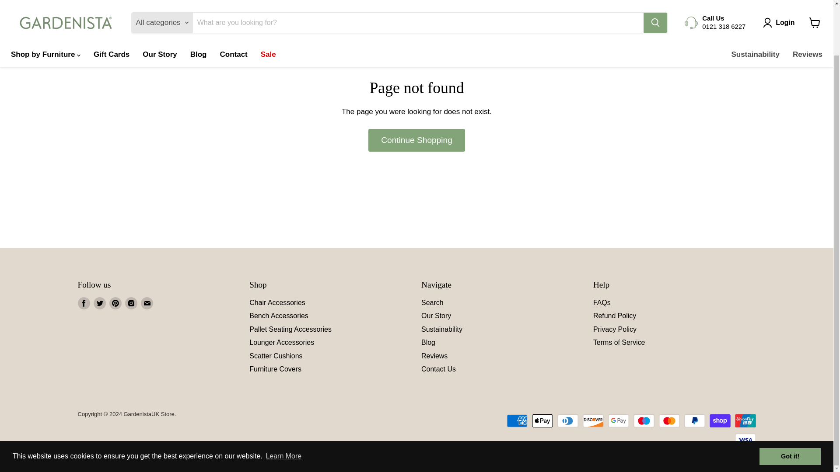  What do you see at coordinates (669, 421) in the screenshot?
I see `Mastercard` at bounding box center [669, 421].